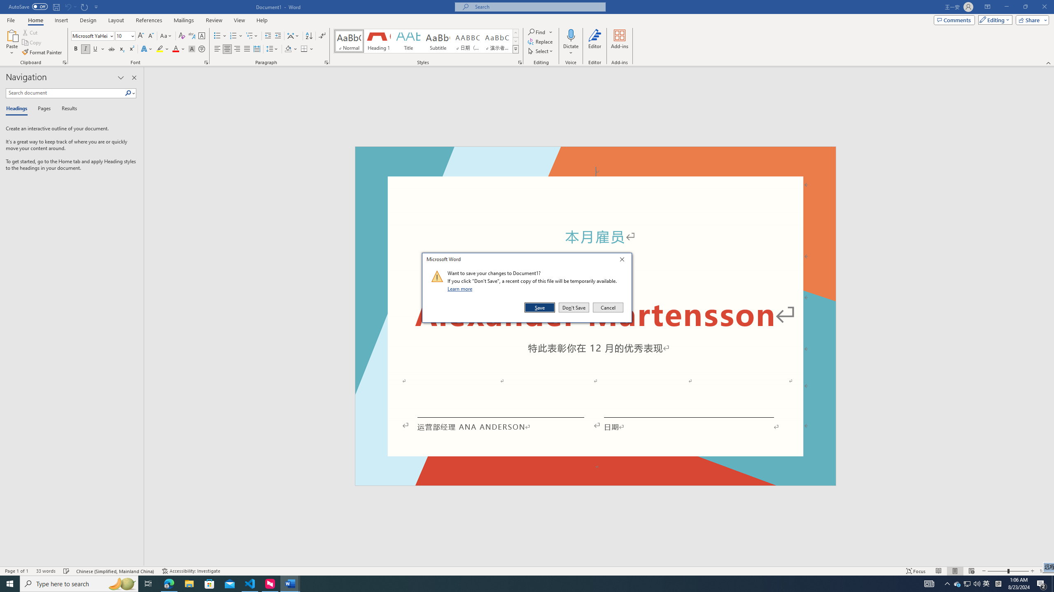 This screenshot has height=592, width=1054. What do you see at coordinates (291, 49) in the screenshot?
I see `Shading` at bounding box center [291, 49].